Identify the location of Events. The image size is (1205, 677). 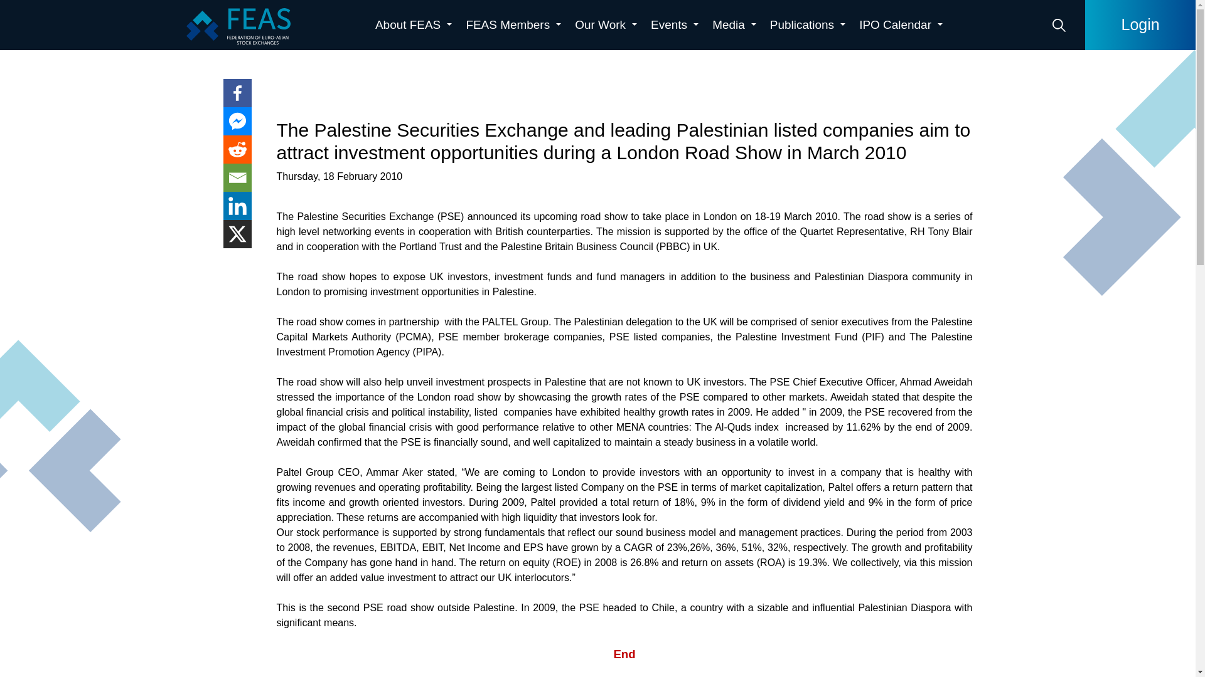
(675, 25).